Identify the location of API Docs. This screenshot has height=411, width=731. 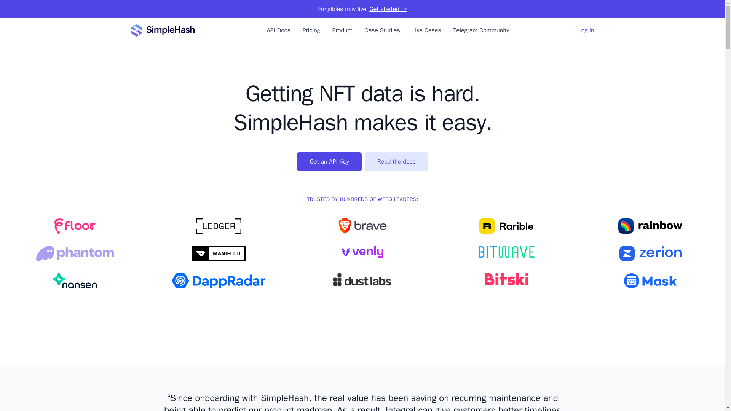
(278, 30).